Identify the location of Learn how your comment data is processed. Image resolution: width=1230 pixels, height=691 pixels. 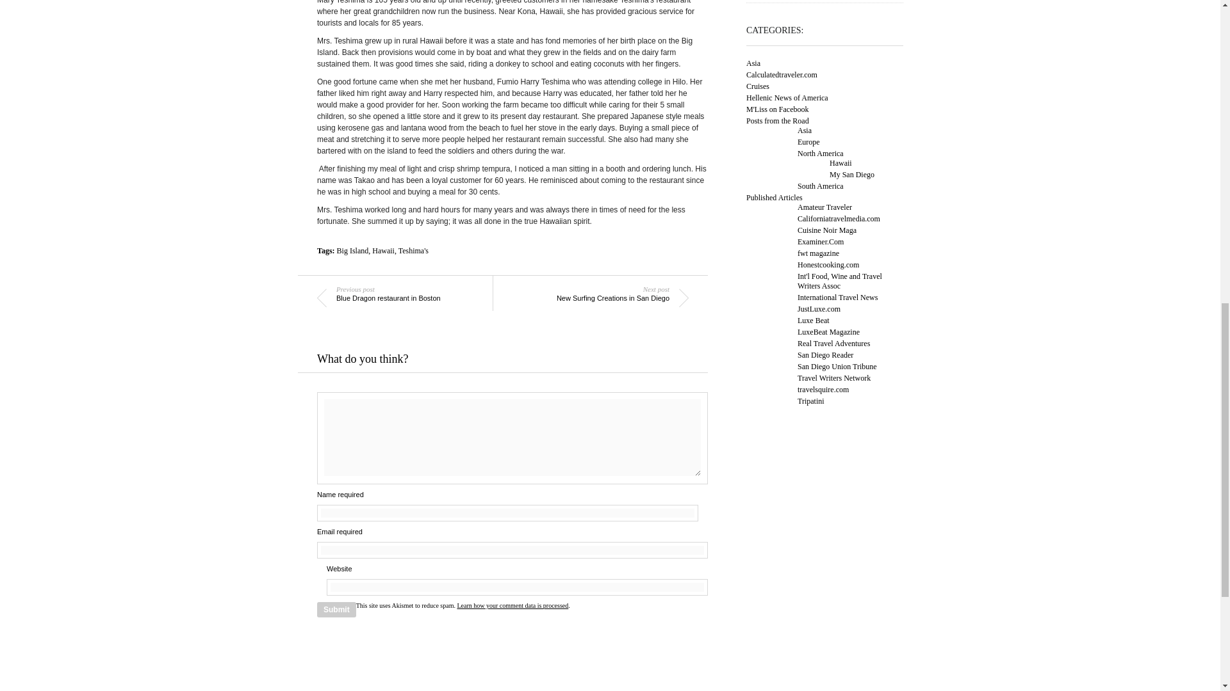
(397, 298).